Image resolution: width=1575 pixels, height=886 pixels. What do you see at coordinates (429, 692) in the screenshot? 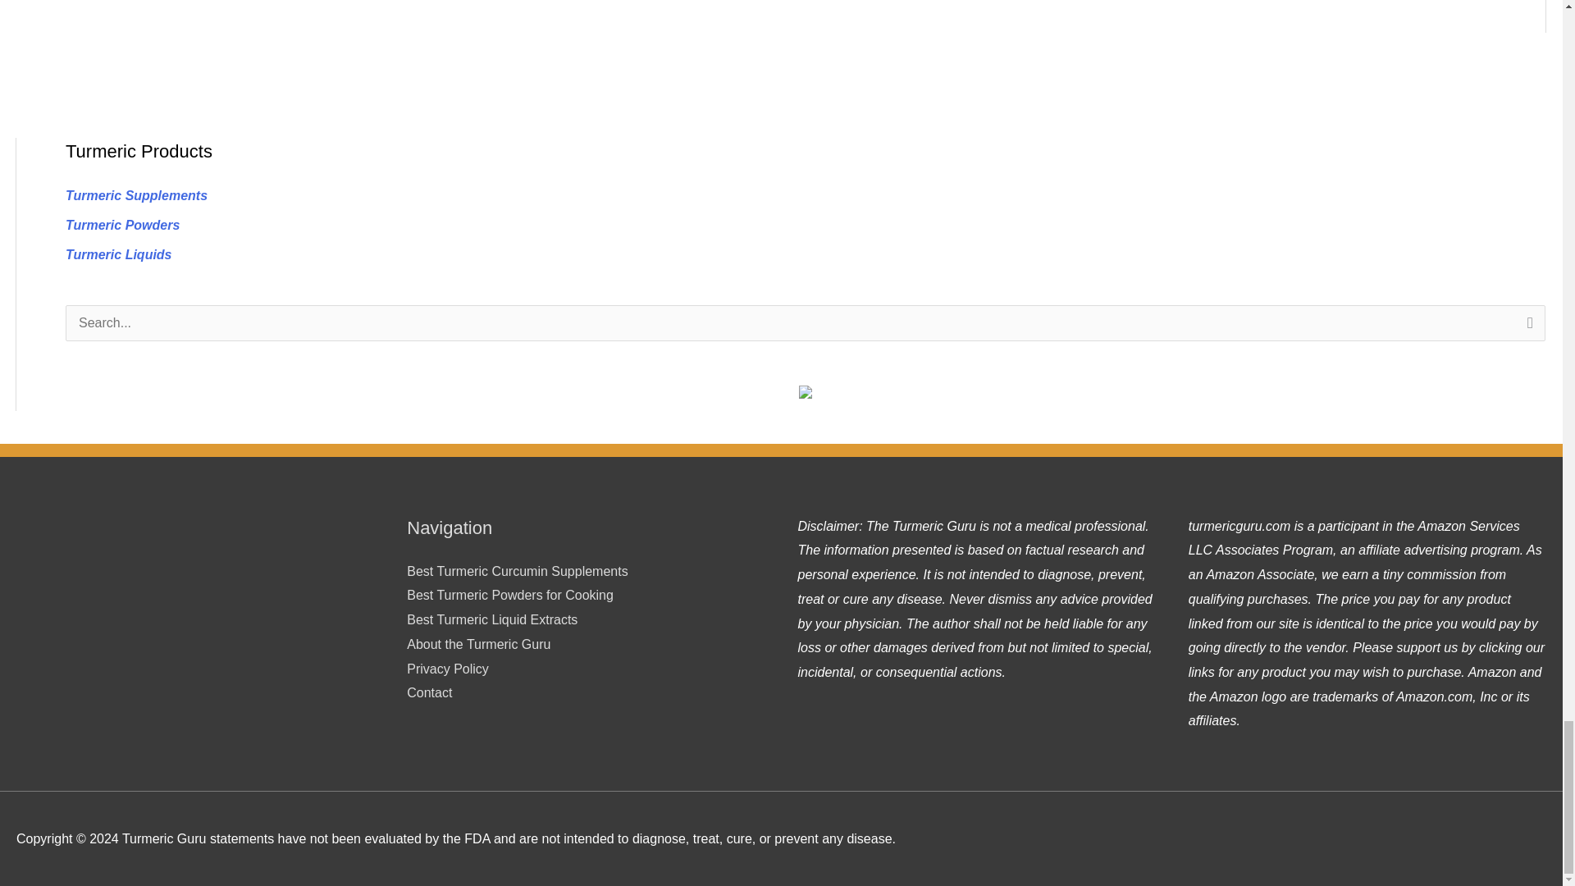
I see `Contact` at bounding box center [429, 692].